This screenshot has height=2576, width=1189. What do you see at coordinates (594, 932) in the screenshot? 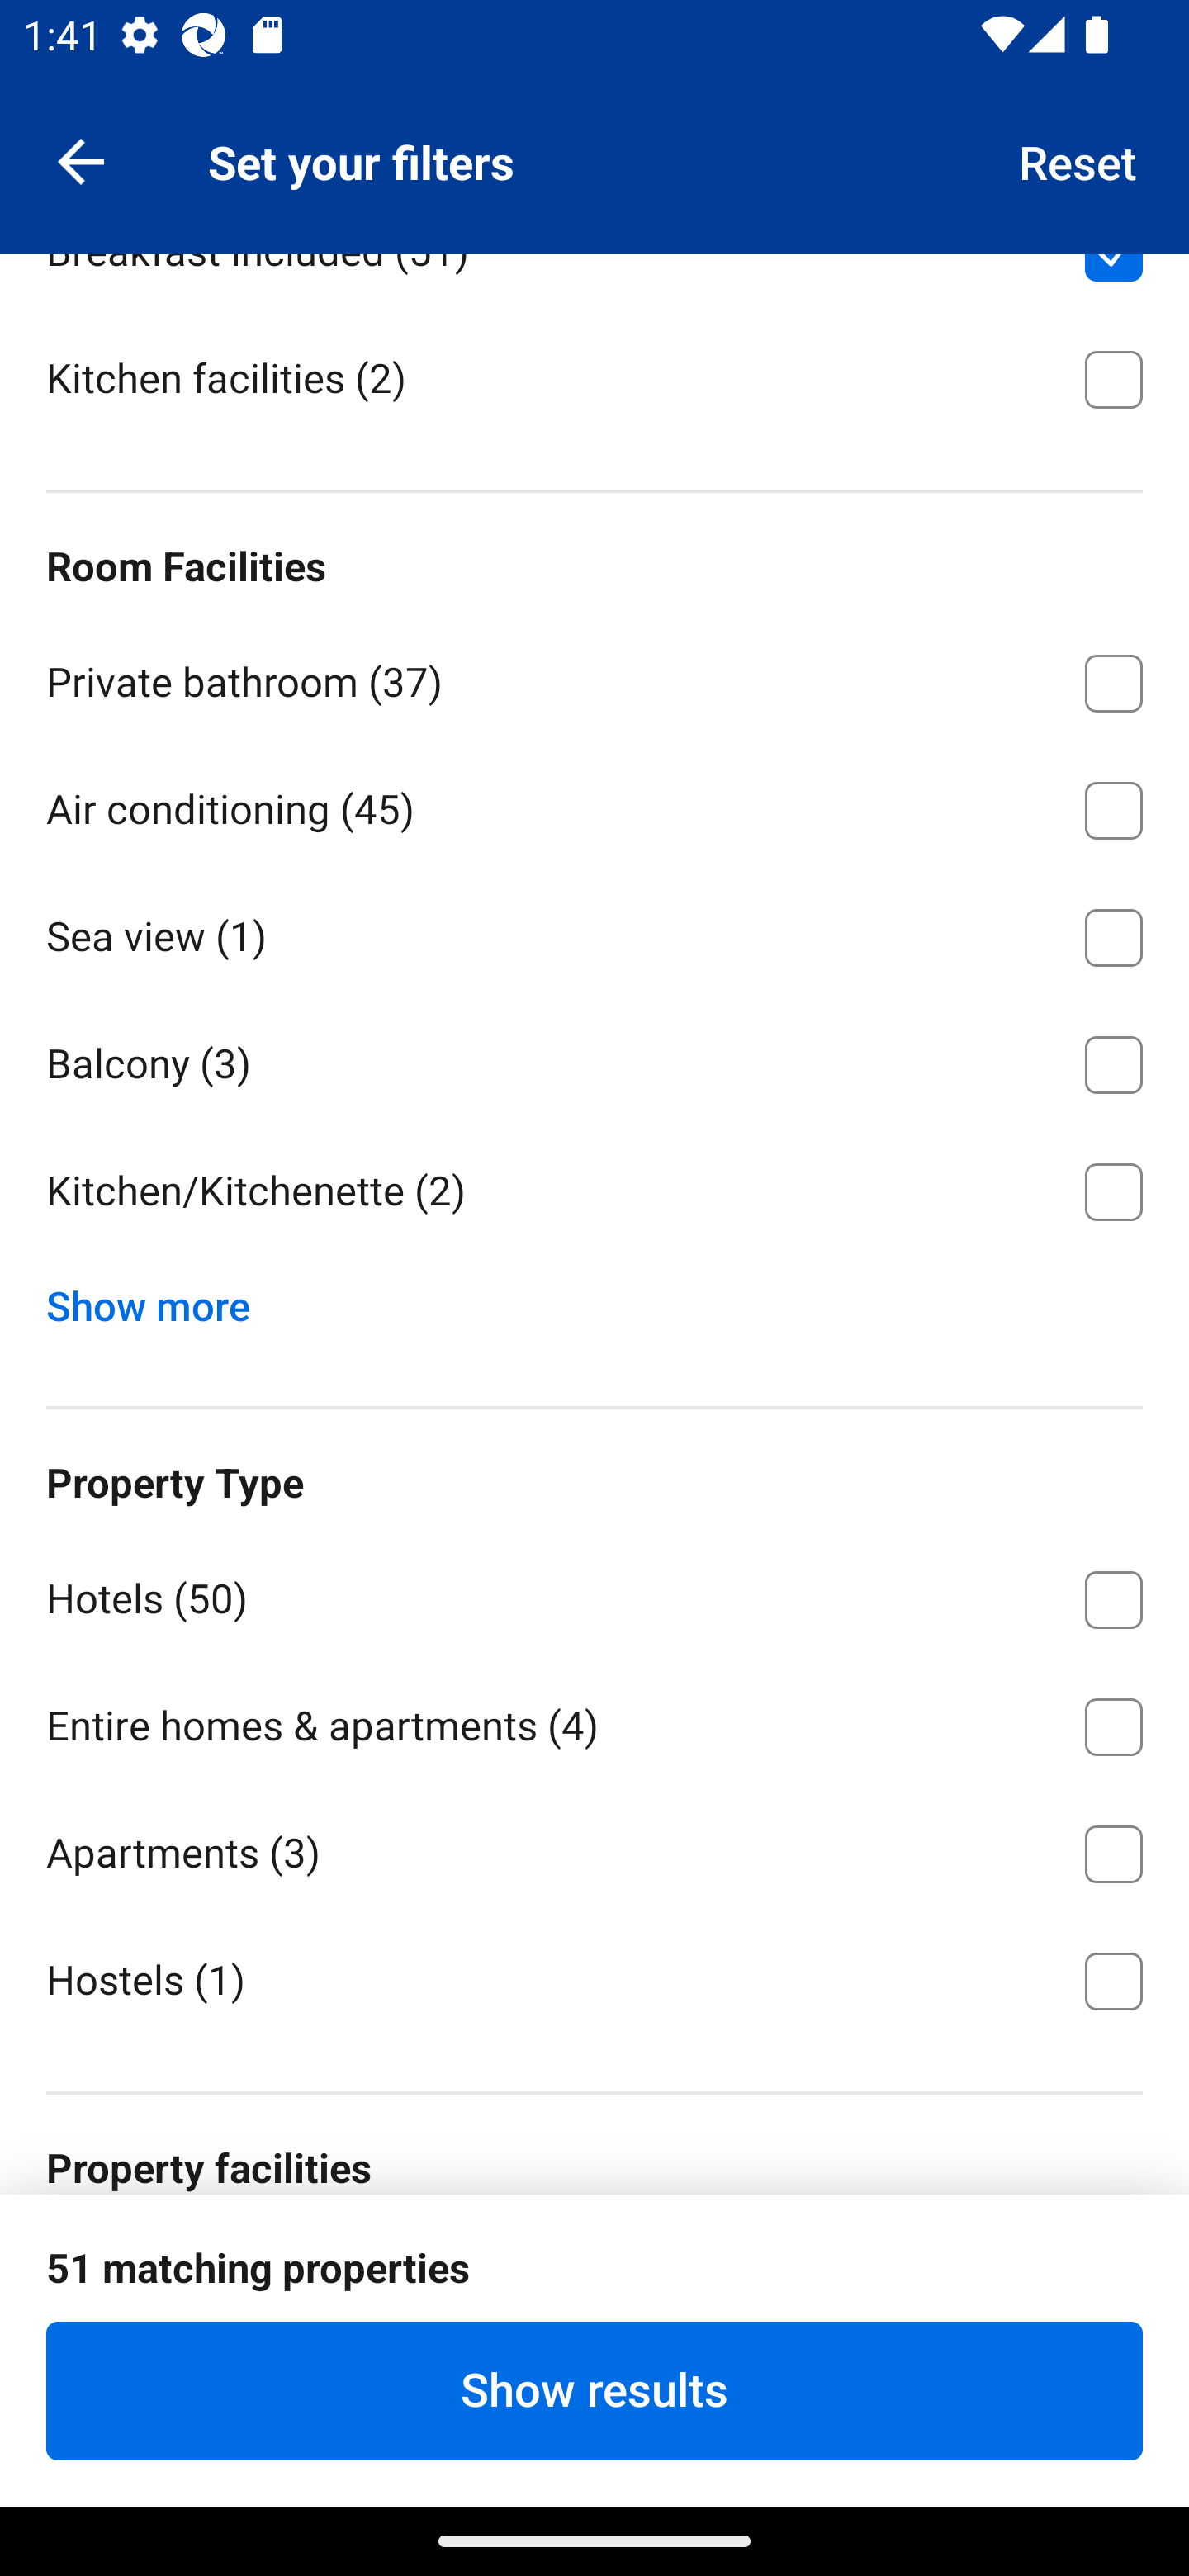
I see `Sea view ⁦(1)` at bounding box center [594, 932].